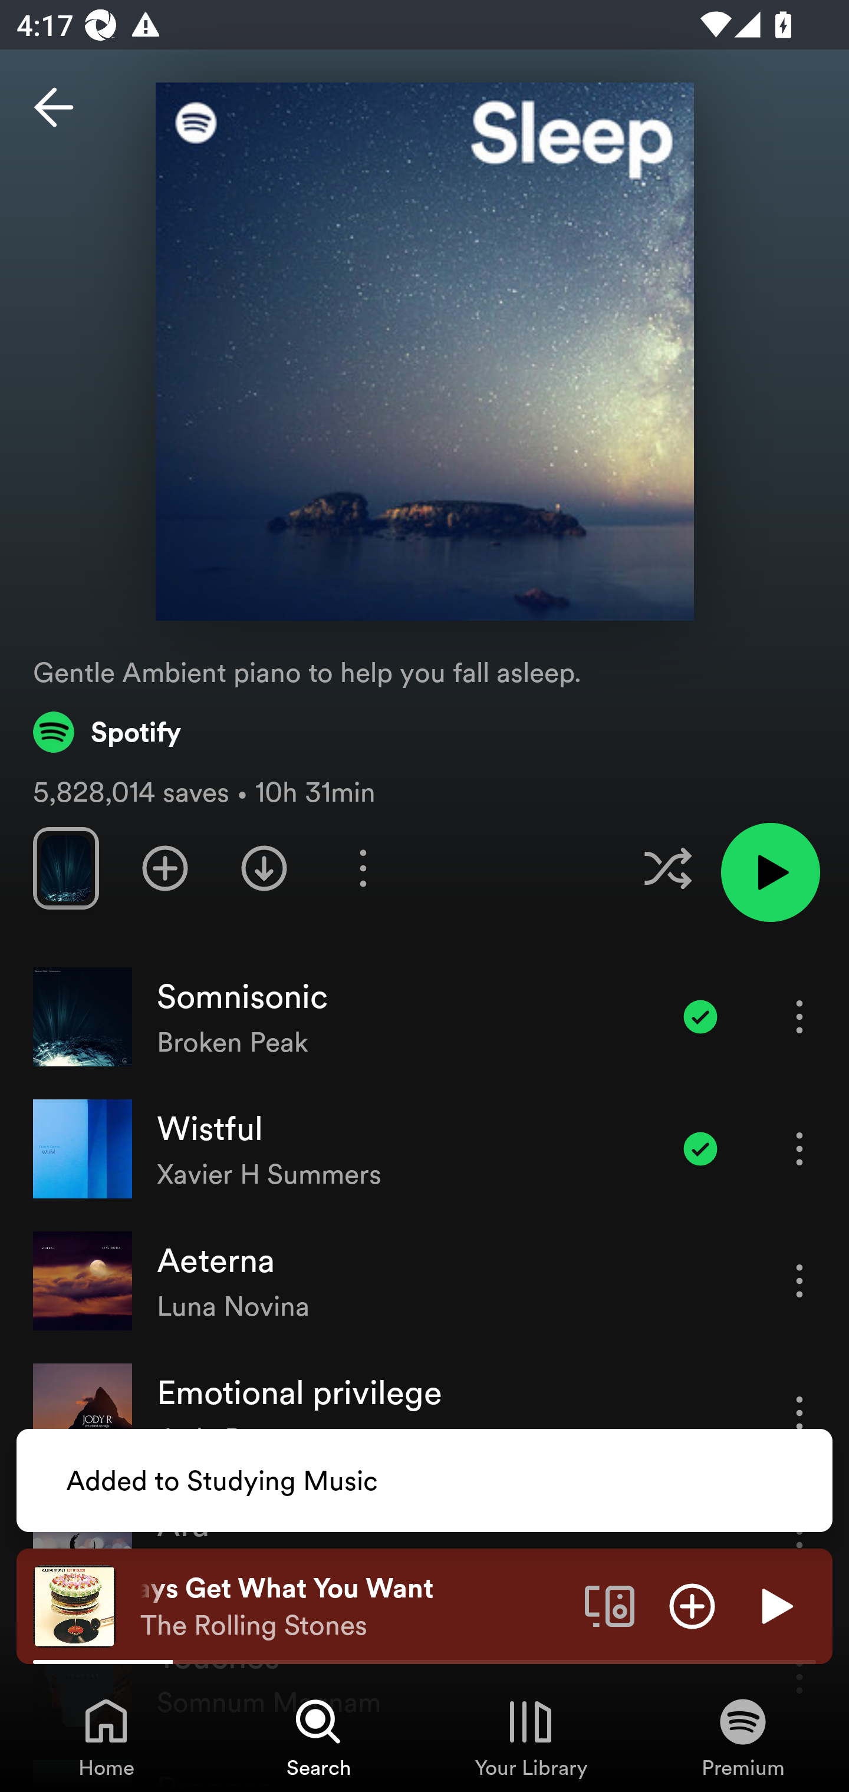 Image resolution: width=849 pixels, height=1792 pixels. What do you see at coordinates (799, 1016) in the screenshot?
I see `More options for song Somnisonic` at bounding box center [799, 1016].